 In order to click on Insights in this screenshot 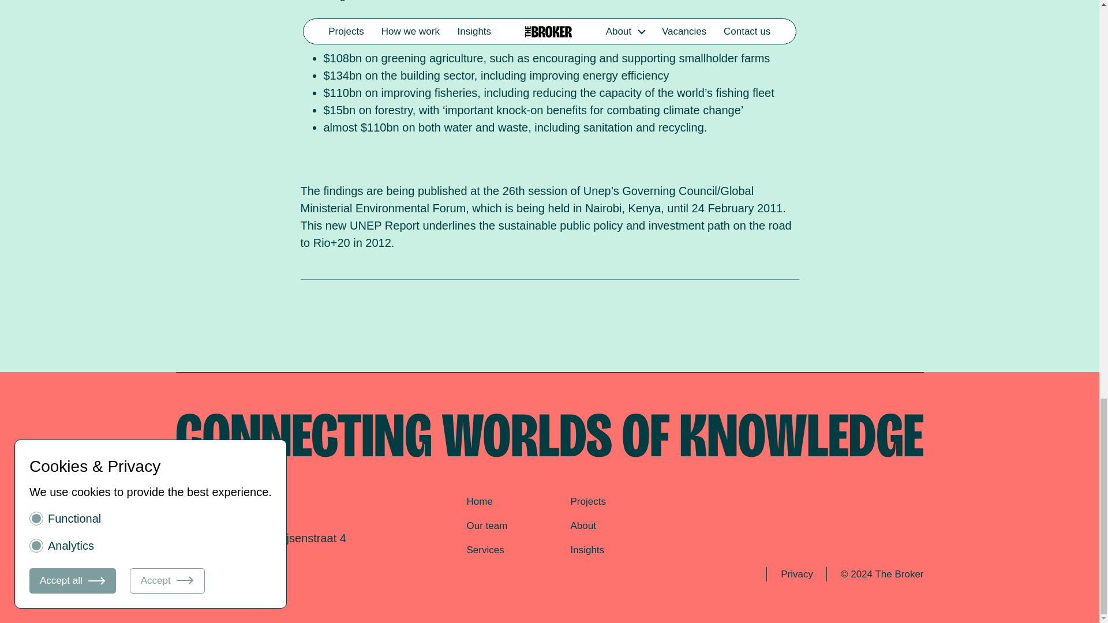, I will do `click(587, 550)`.